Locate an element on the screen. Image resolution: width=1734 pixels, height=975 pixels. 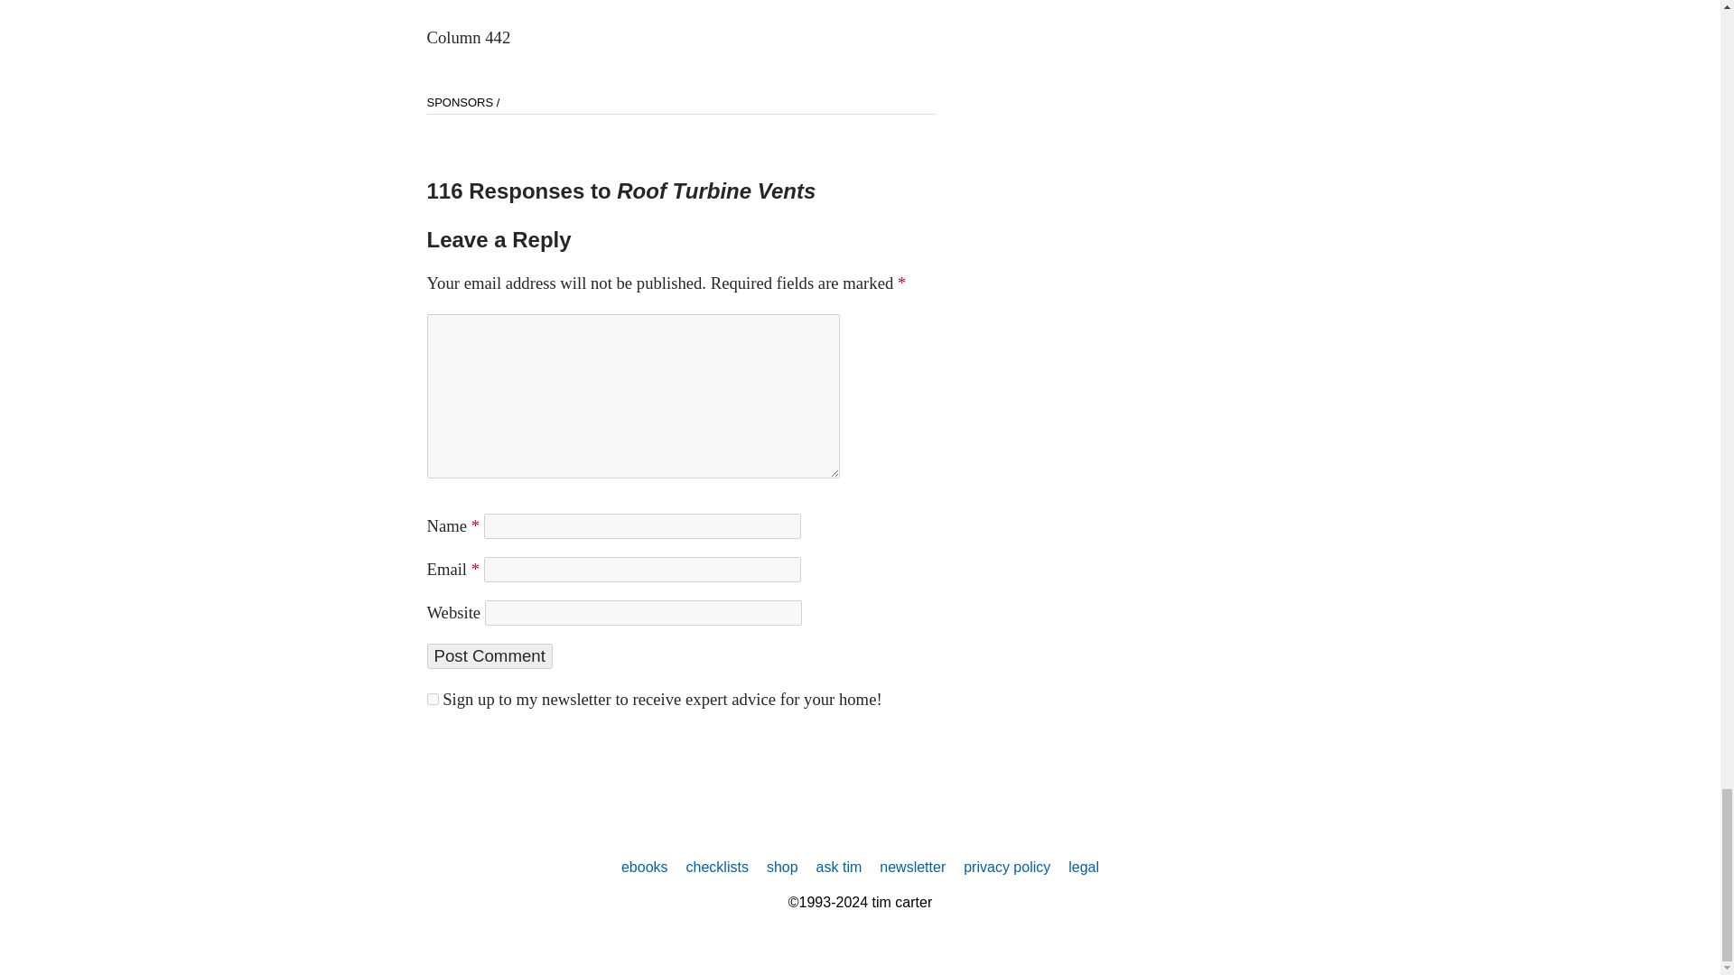
ask tim is located at coordinates (839, 867).